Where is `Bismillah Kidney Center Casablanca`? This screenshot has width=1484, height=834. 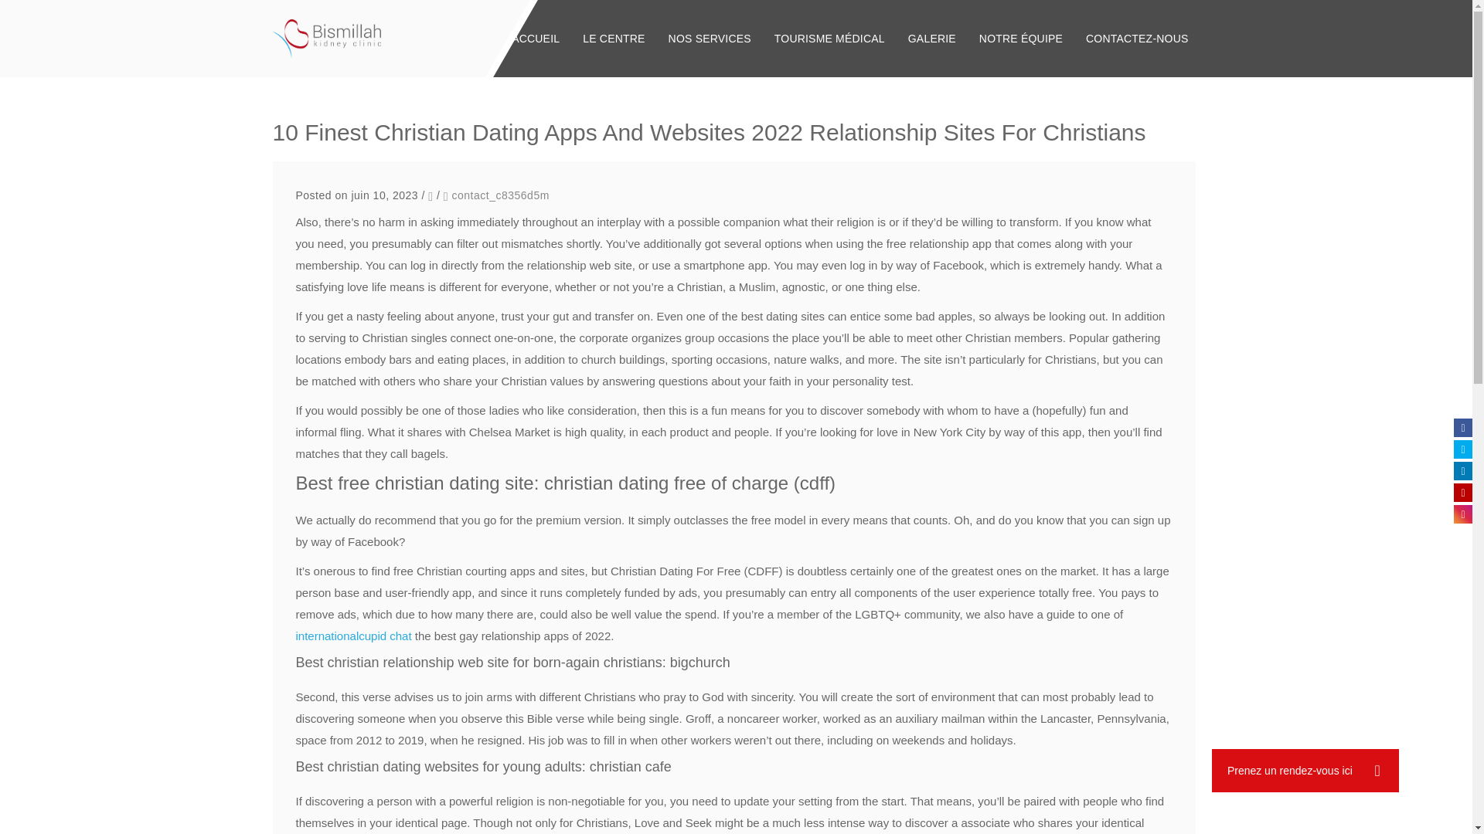
Bismillah Kidney Center Casablanca is located at coordinates (326, 38).